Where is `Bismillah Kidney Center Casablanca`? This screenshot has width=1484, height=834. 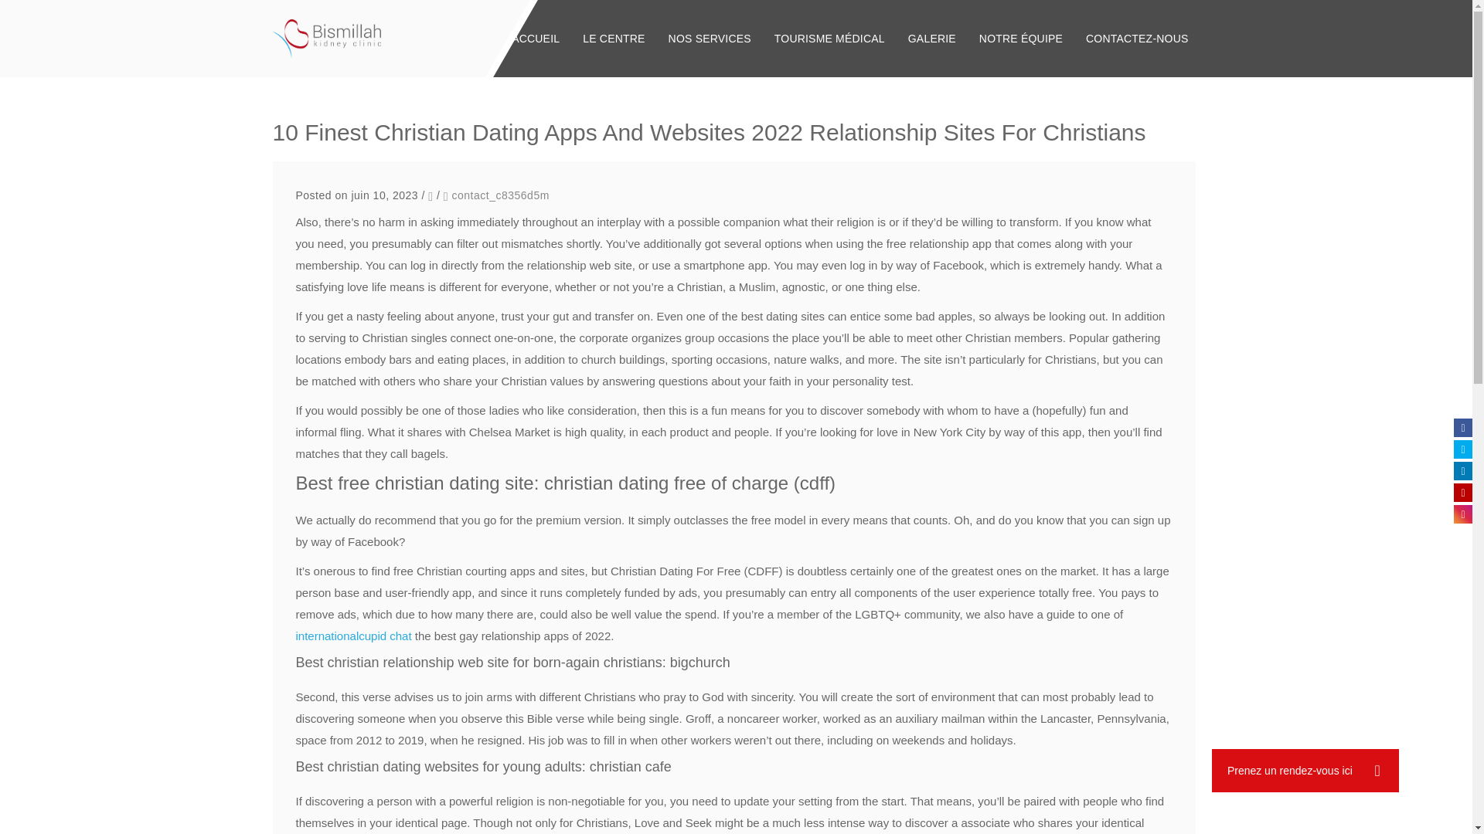
Bismillah Kidney Center Casablanca is located at coordinates (326, 38).